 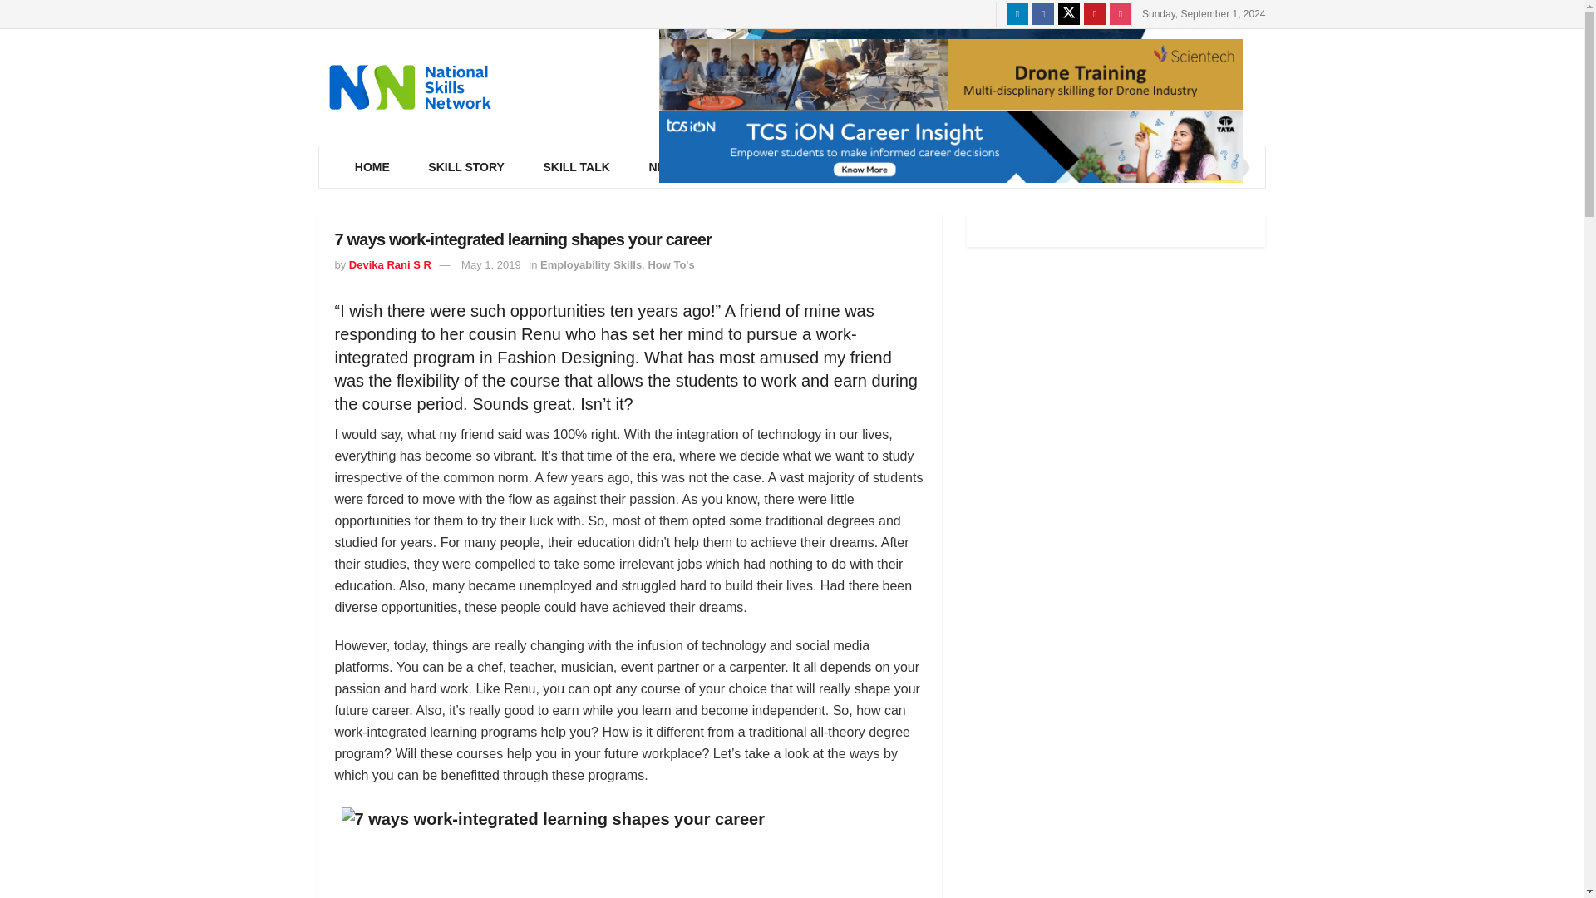 What do you see at coordinates (884, 166) in the screenshot?
I see `SKILL2JOBS` at bounding box center [884, 166].